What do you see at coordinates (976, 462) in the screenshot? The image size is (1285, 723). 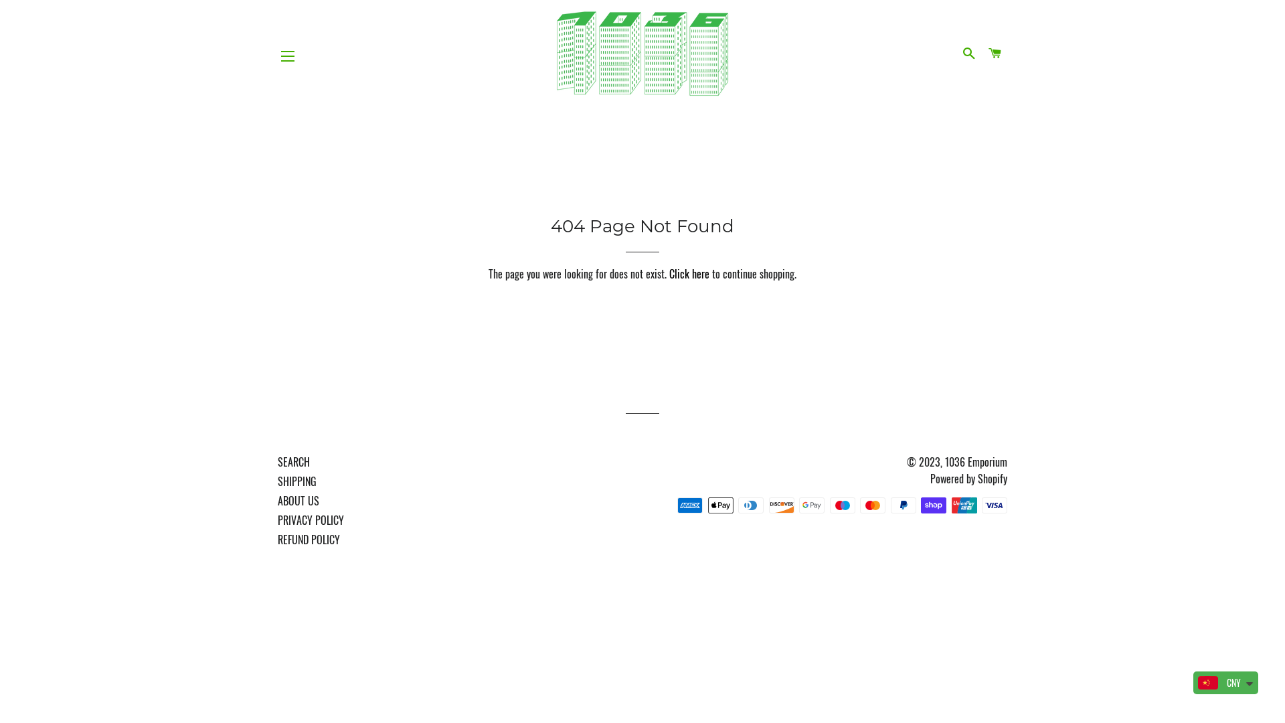 I see `1036 Emporium` at bounding box center [976, 462].